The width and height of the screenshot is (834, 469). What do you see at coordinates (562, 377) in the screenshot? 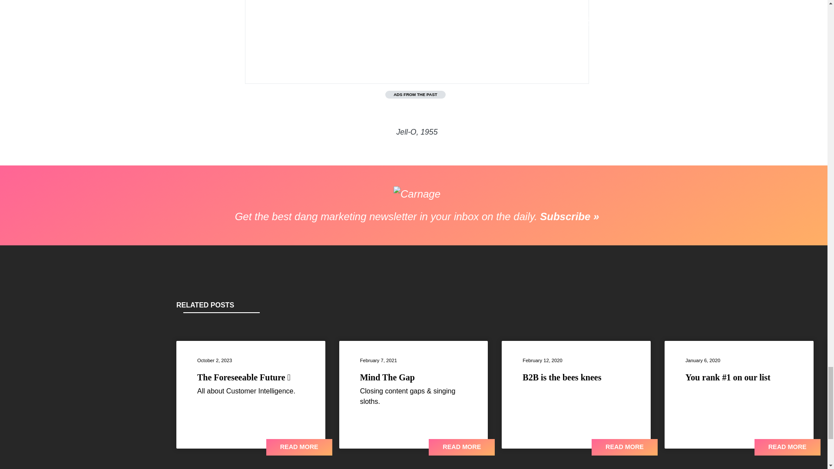
I see `B2B is the bees knees` at bounding box center [562, 377].